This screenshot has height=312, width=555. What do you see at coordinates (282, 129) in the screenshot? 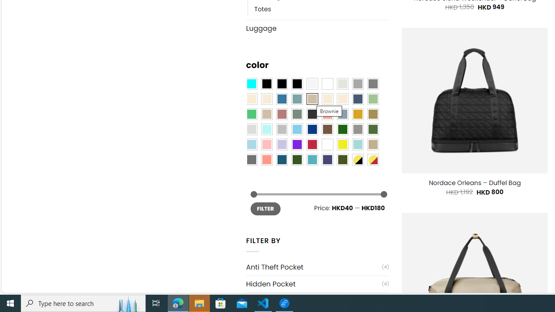
I see `Silver` at bounding box center [282, 129].